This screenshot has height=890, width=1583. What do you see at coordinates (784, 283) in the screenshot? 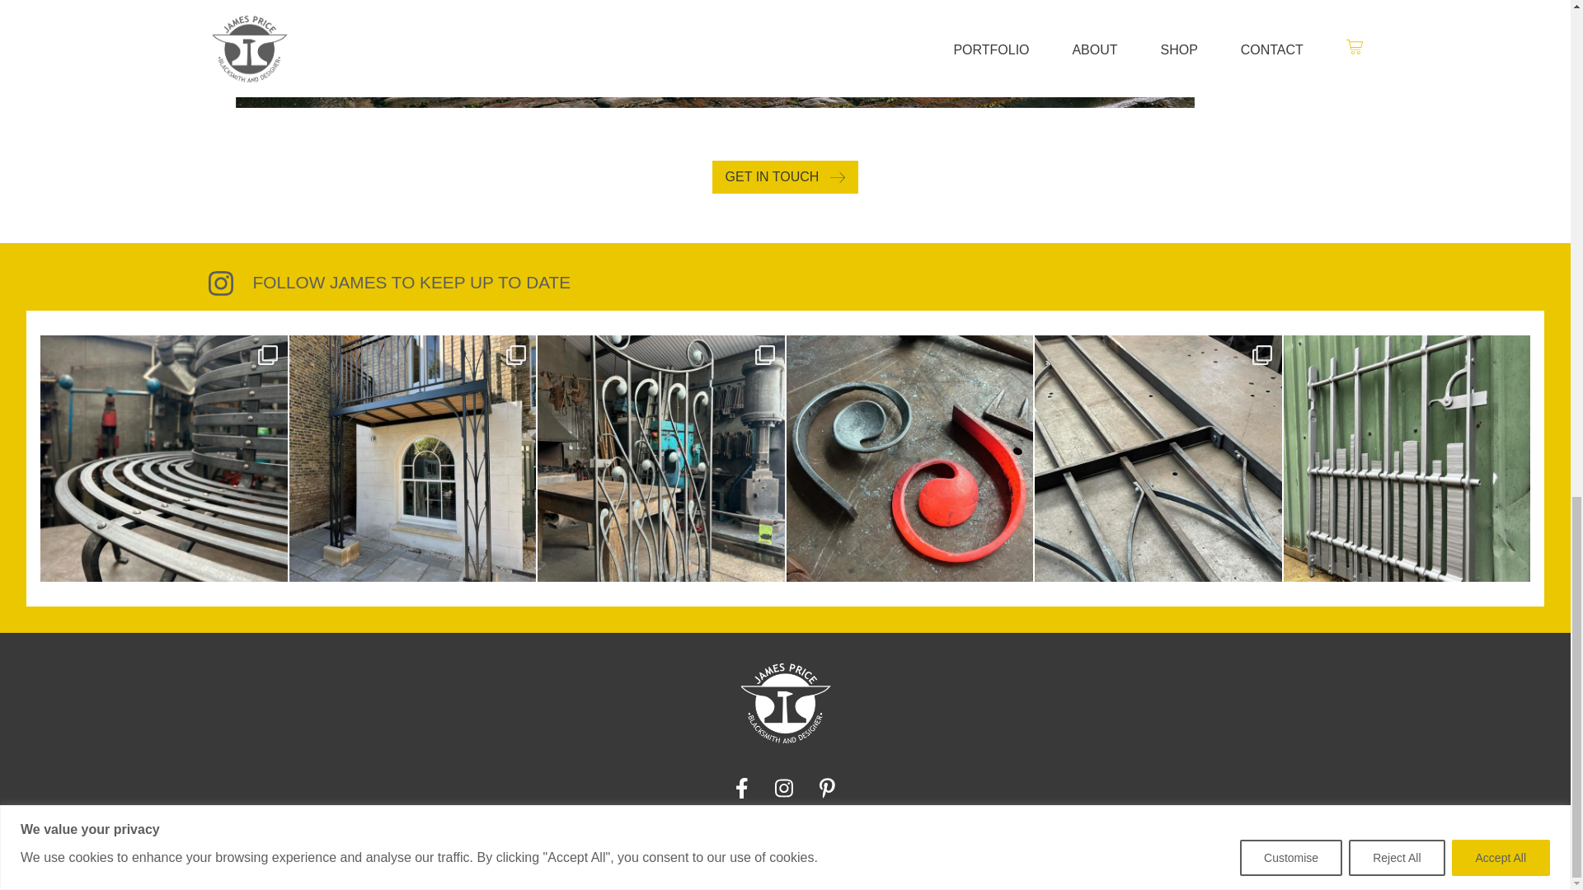
I see `FOLLOW JAMES TO KEEP UP TO DATE` at bounding box center [784, 283].